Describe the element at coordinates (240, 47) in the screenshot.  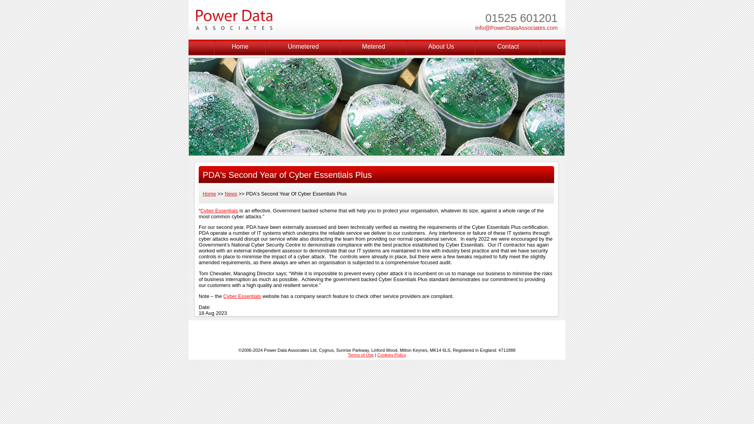
I see `Home` at that location.